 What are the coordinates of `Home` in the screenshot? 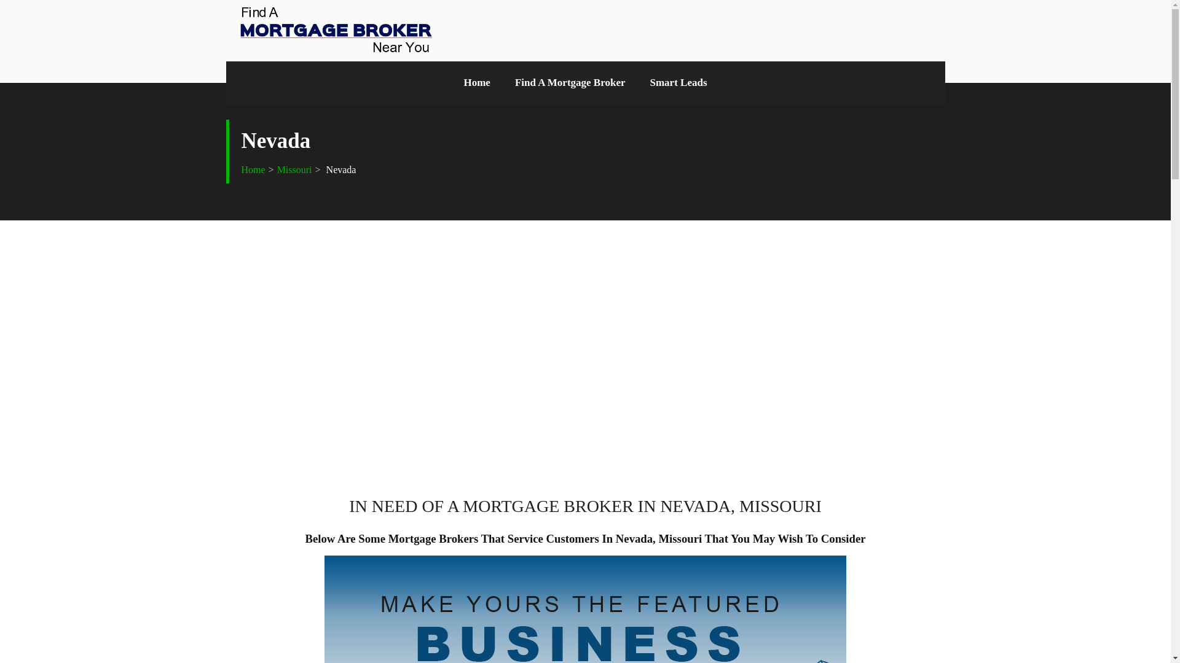 It's located at (252, 169).